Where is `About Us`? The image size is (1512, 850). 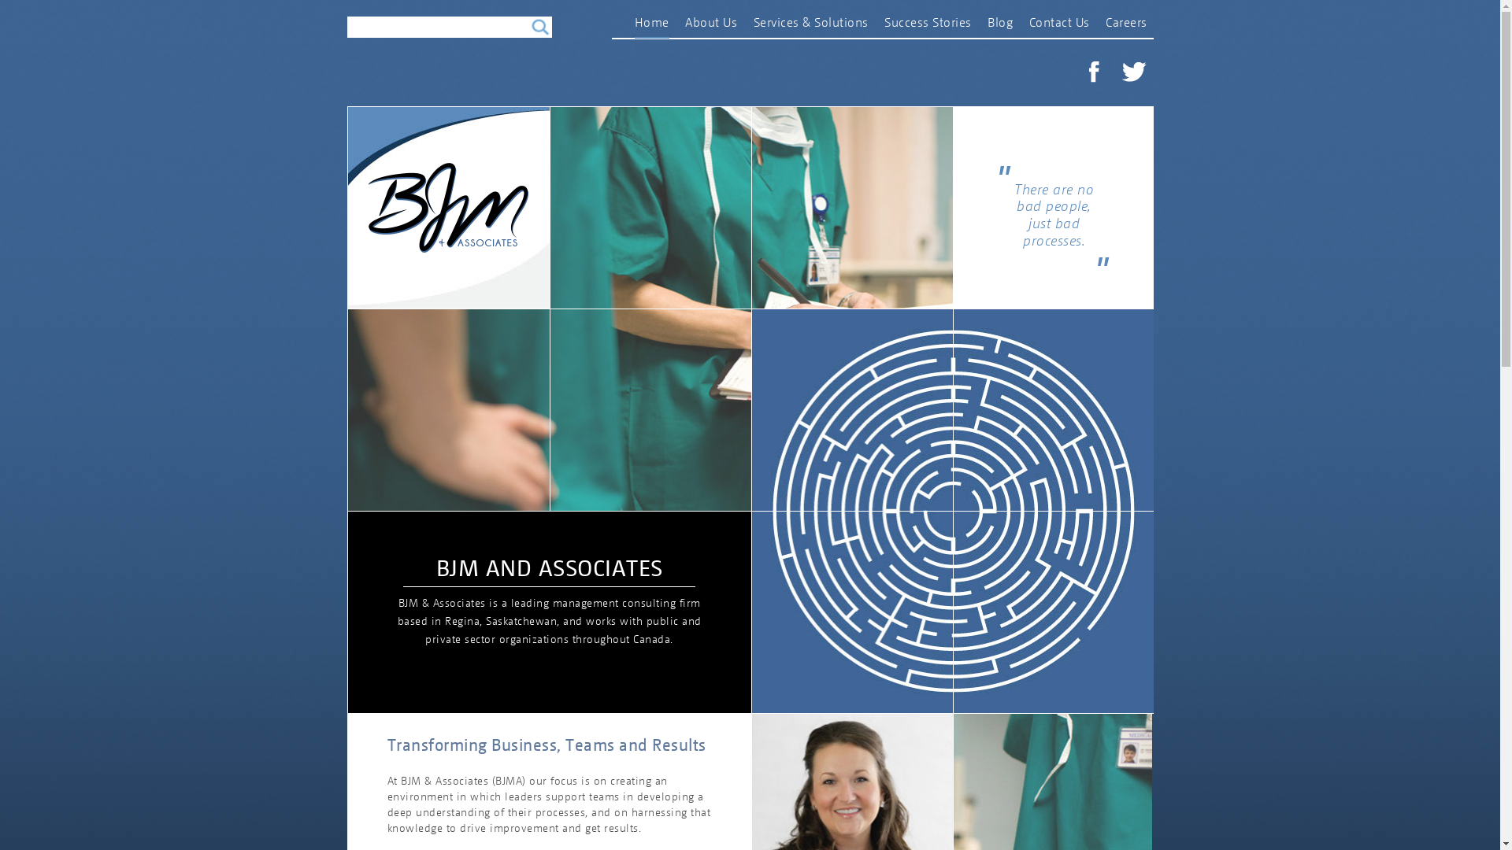
About Us is located at coordinates (711, 25).